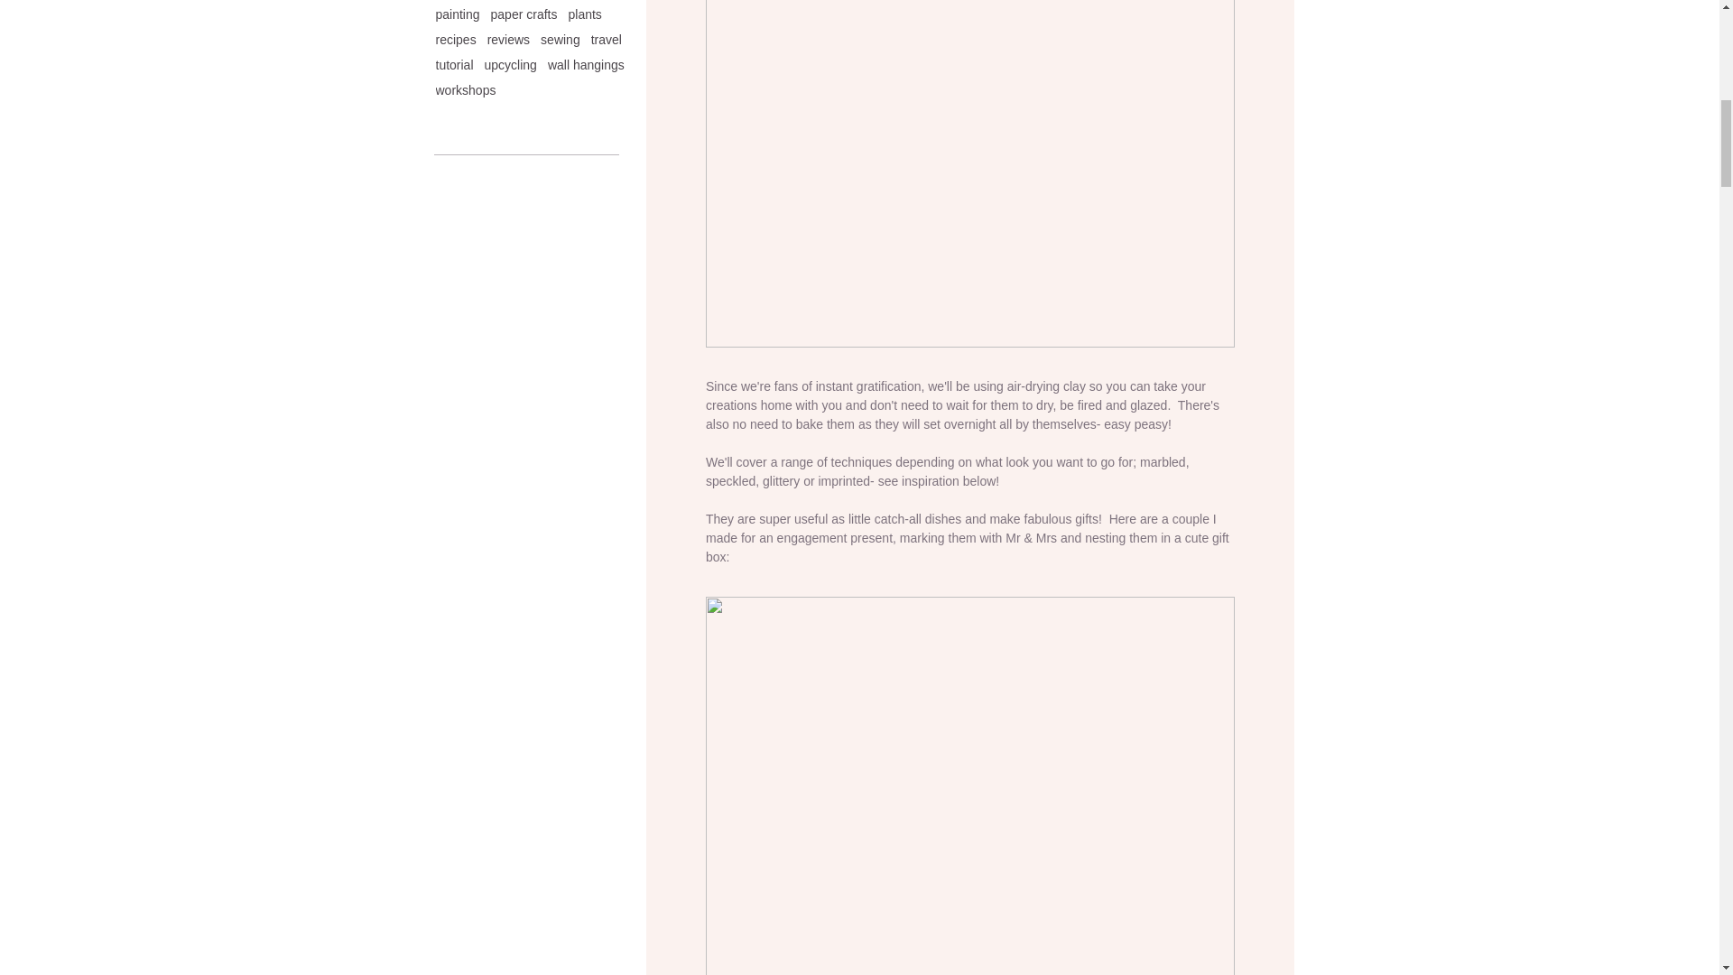  What do you see at coordinates (455, 39) in the screenshot?
I see `recipes` at bounding box center [455, 39].